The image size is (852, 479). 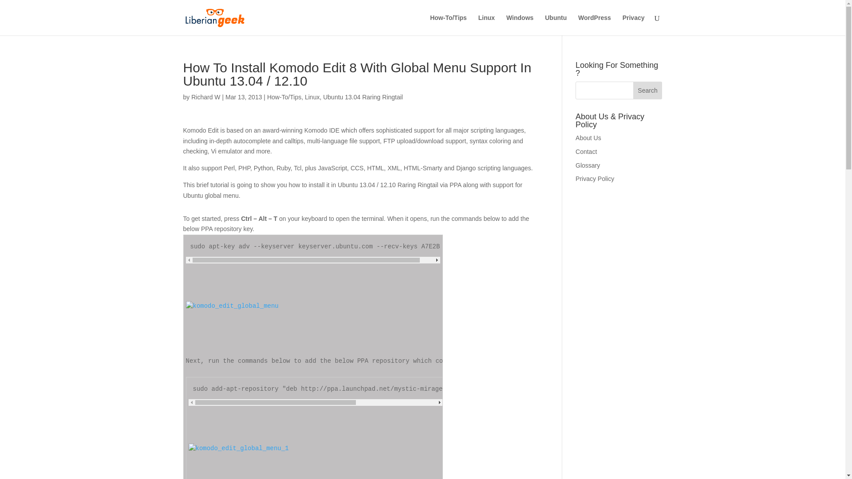 I want to click on Posts by Richard W, so click(x=205, y=97).